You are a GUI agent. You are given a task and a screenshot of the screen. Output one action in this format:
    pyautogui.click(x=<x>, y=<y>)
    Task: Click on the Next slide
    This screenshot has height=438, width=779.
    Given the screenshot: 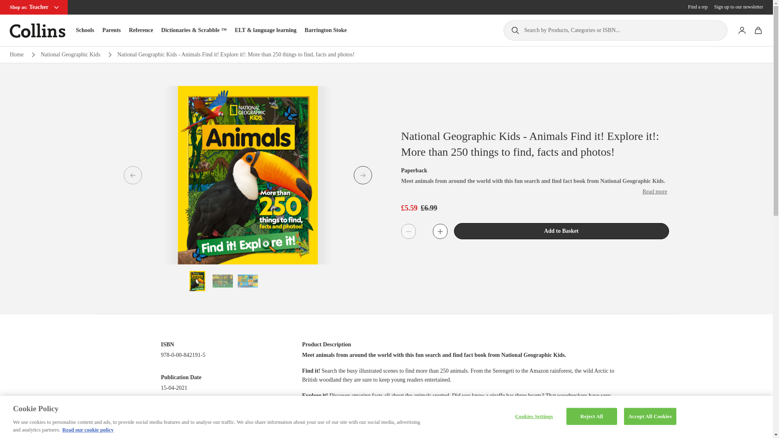 What is the action you would take?
    pyautogui.click(x=363, y=175)
    